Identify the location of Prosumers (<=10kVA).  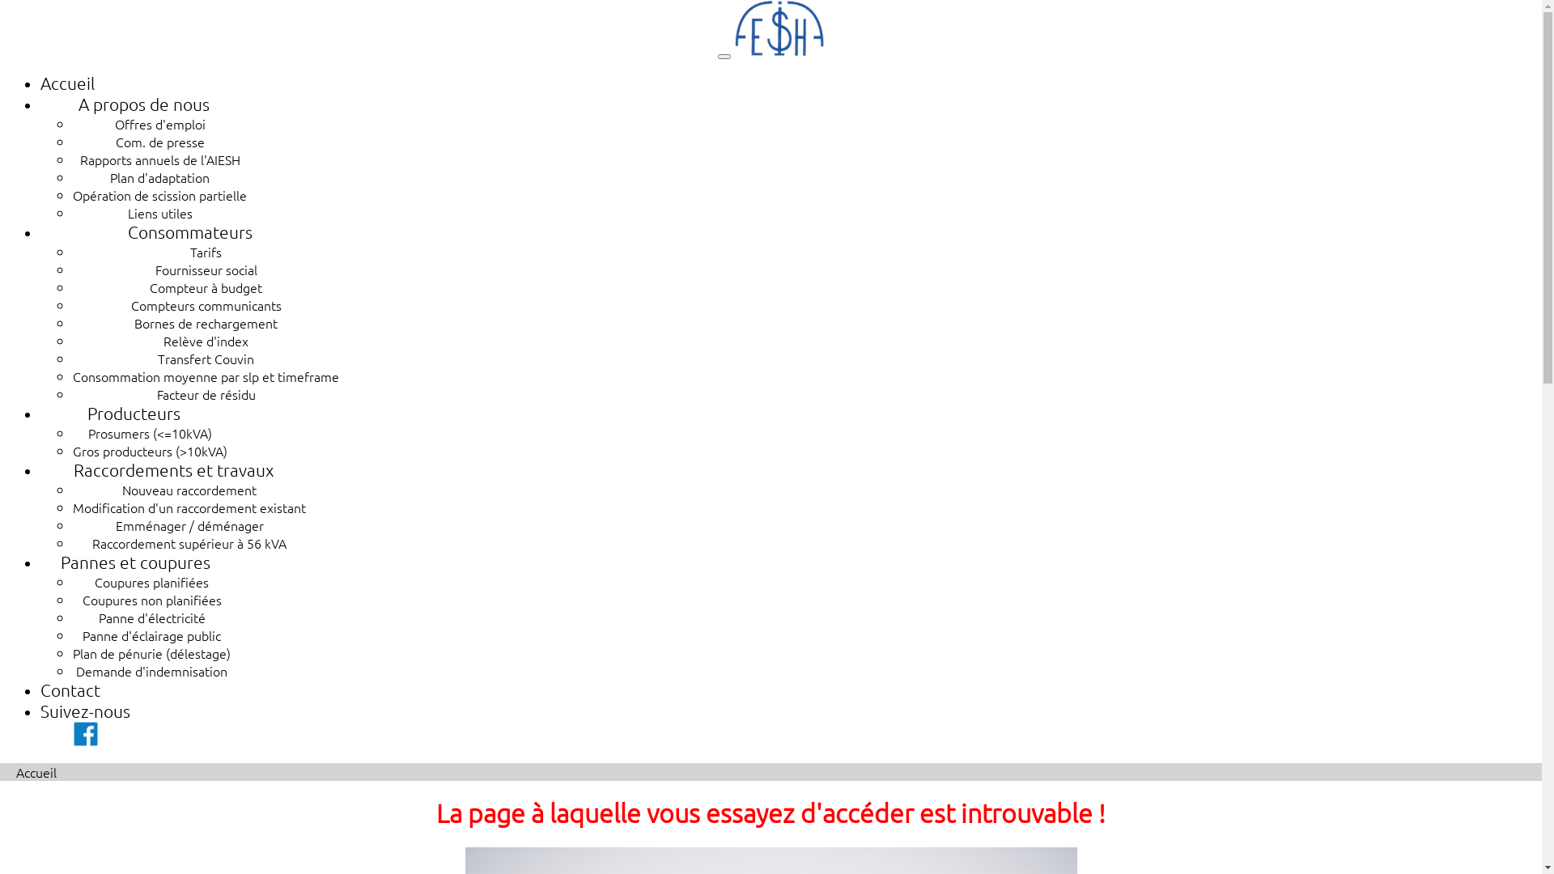
(151, 433).